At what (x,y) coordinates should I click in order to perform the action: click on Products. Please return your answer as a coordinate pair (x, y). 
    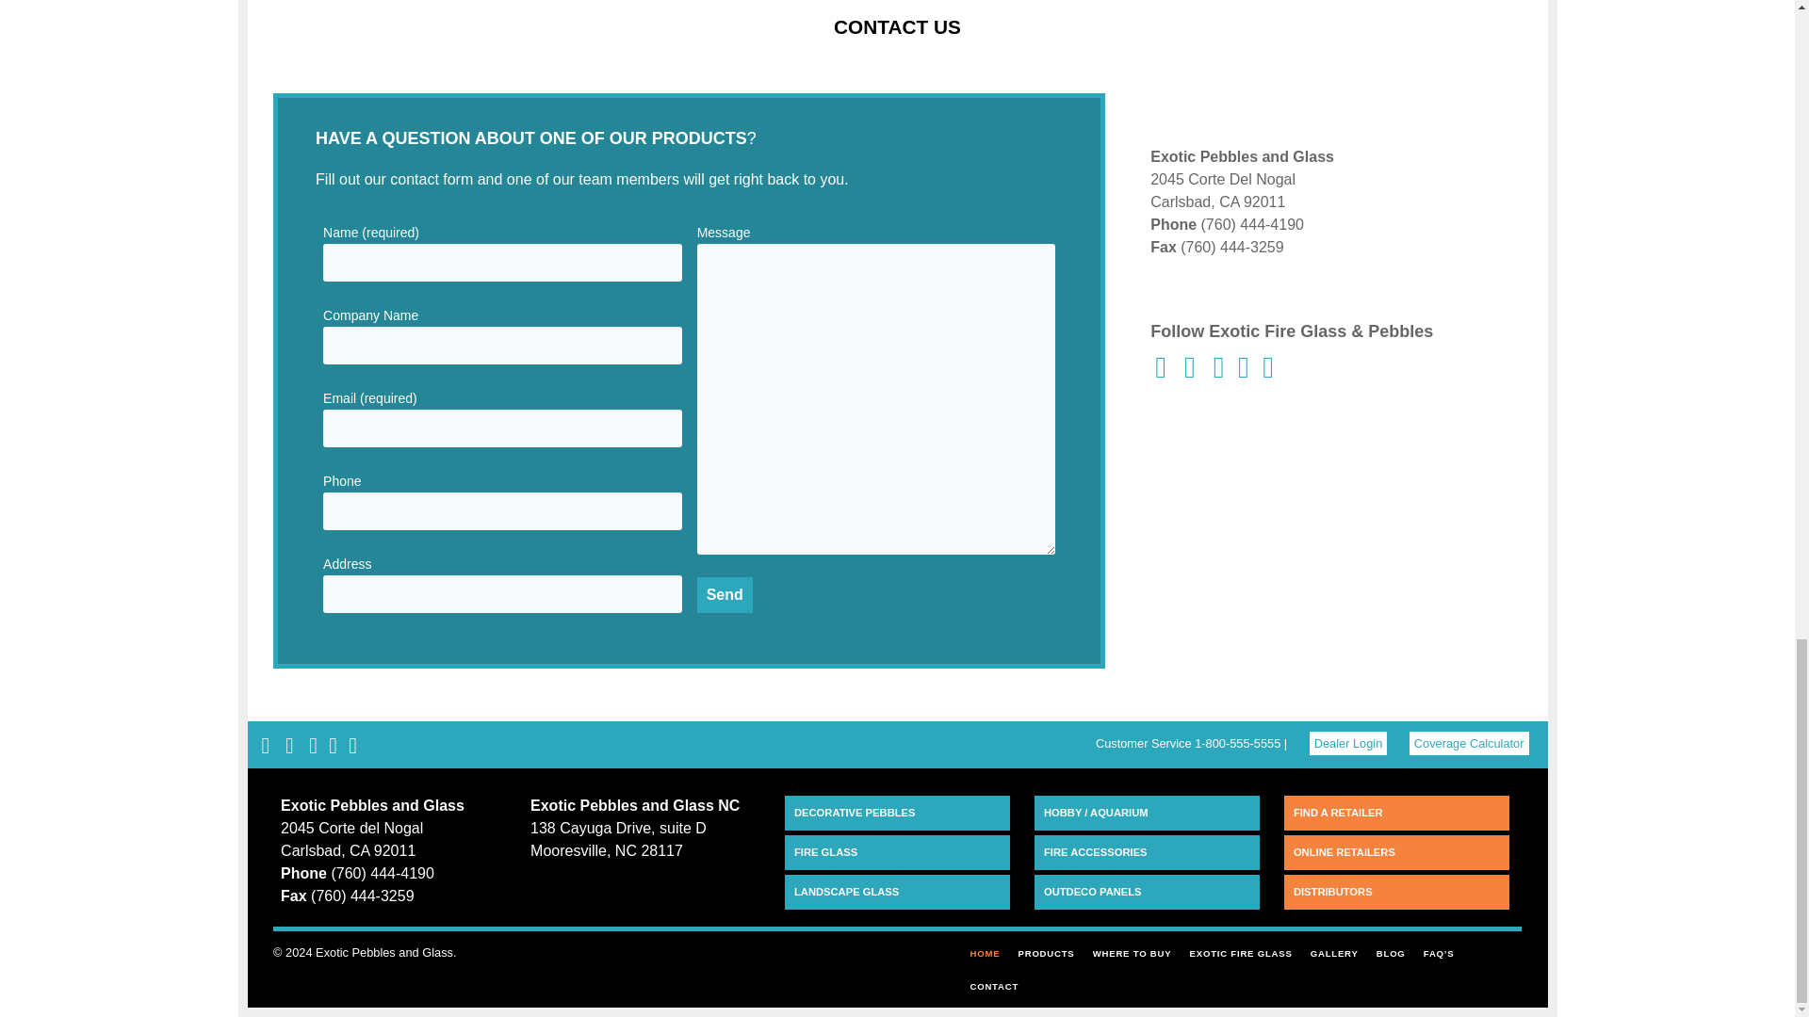
    Looking at the image, I should click on (1046, 953).